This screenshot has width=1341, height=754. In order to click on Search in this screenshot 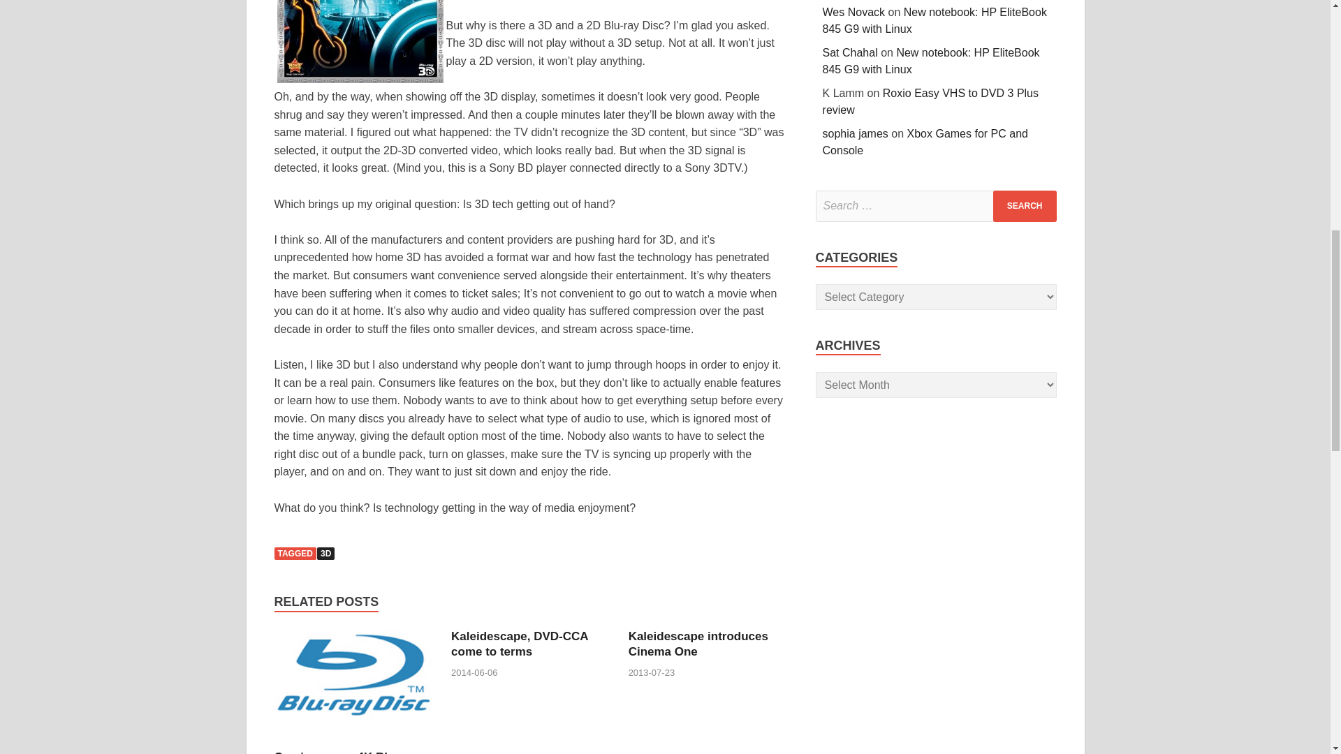, I will do `click(1025, 206)`.